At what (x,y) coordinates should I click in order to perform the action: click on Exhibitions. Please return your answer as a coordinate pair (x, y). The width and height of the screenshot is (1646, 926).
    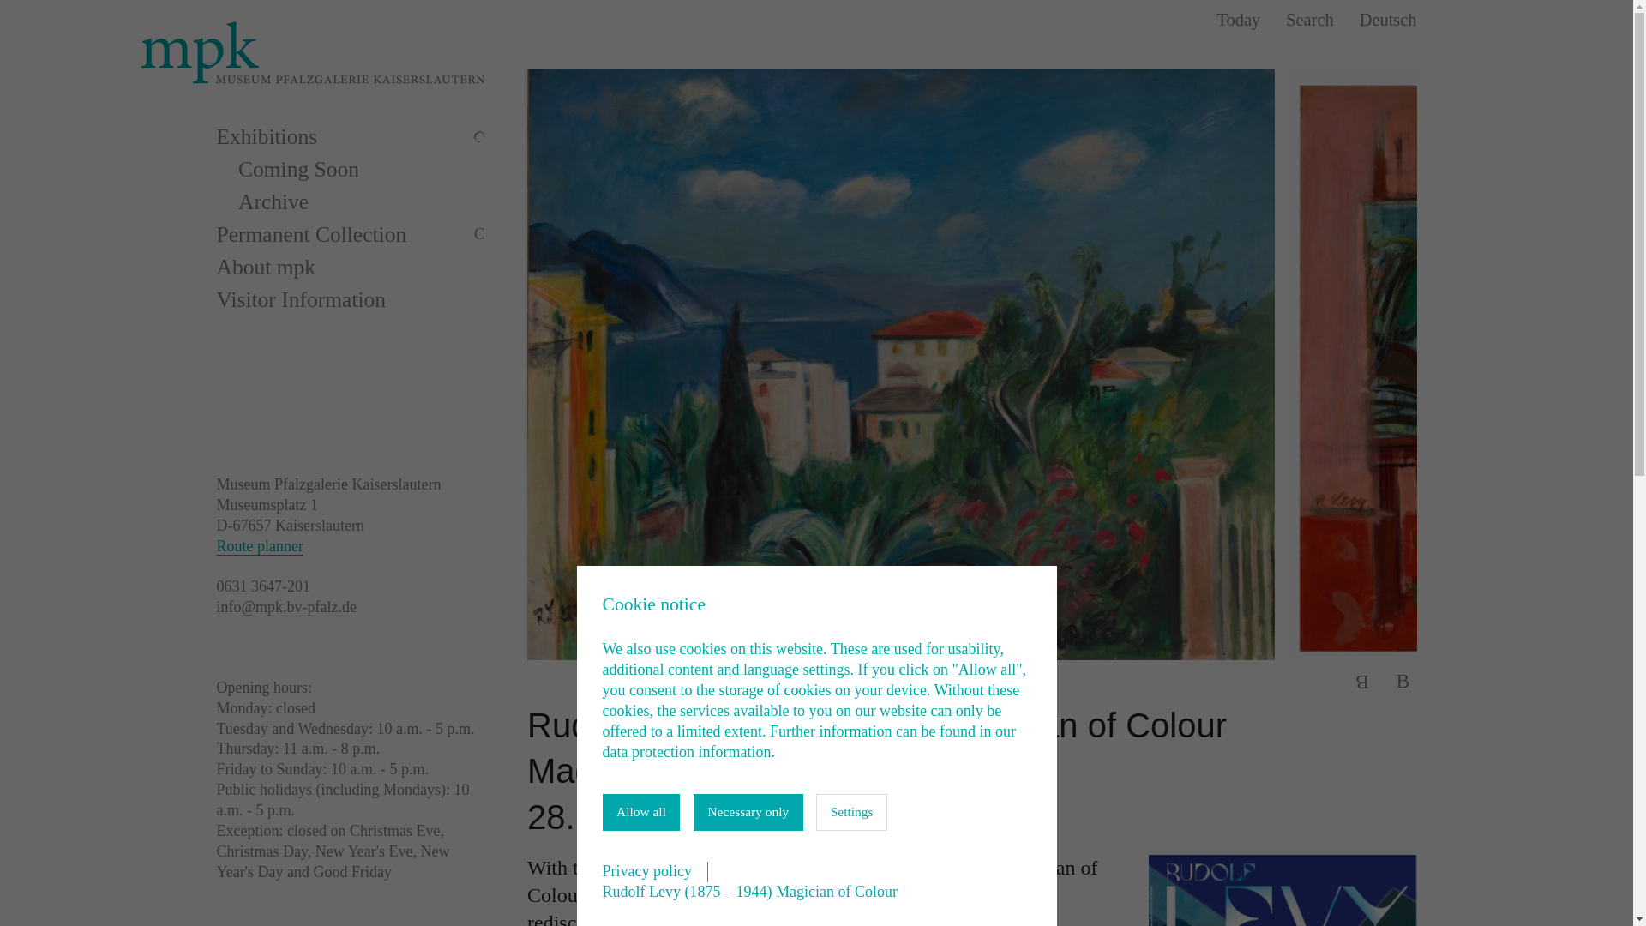
    Looking at the image, I should click on (327, 135).